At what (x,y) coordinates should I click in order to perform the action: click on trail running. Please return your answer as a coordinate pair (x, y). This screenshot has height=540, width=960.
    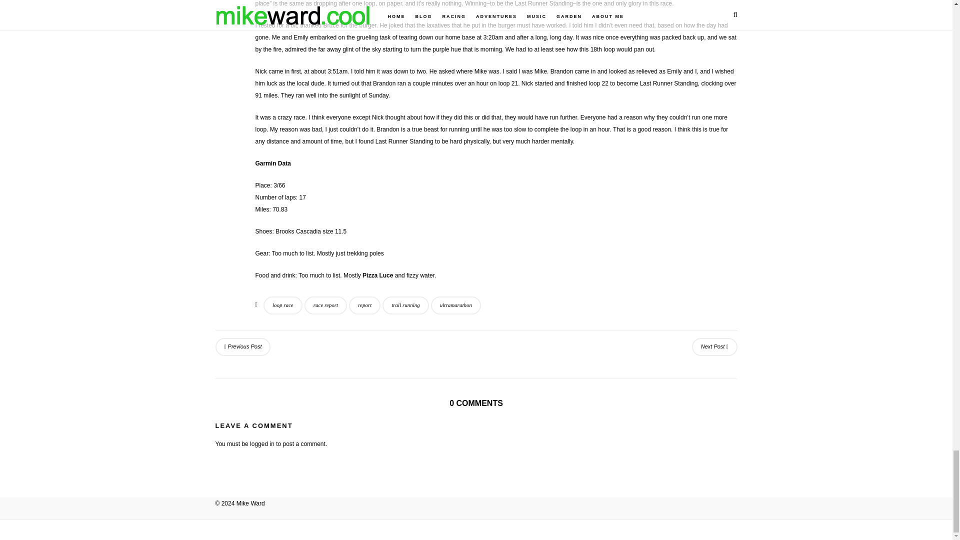
    Looking at the image, I should click on (405, 305).